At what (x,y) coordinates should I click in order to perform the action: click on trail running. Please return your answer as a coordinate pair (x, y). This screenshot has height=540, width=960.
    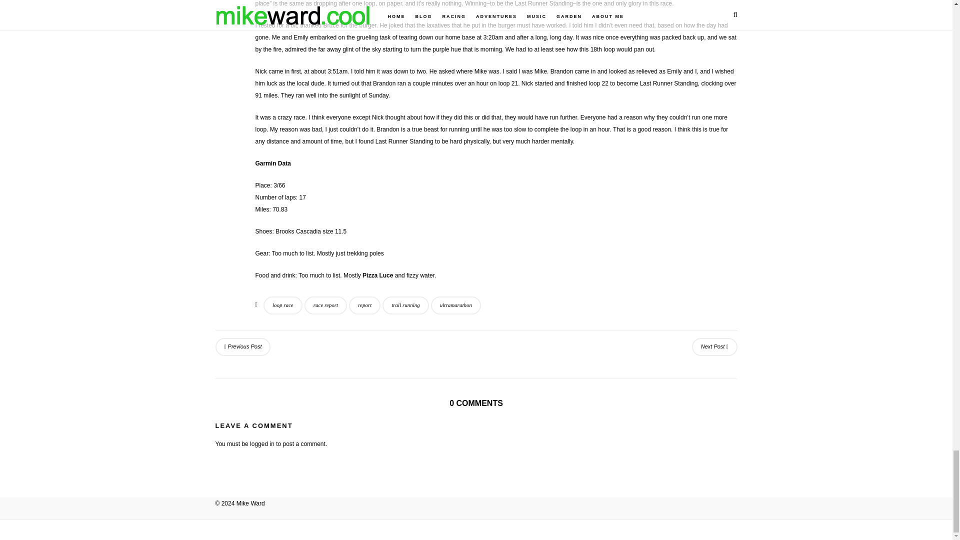
    Looking at the image, I should click on (405, 305).